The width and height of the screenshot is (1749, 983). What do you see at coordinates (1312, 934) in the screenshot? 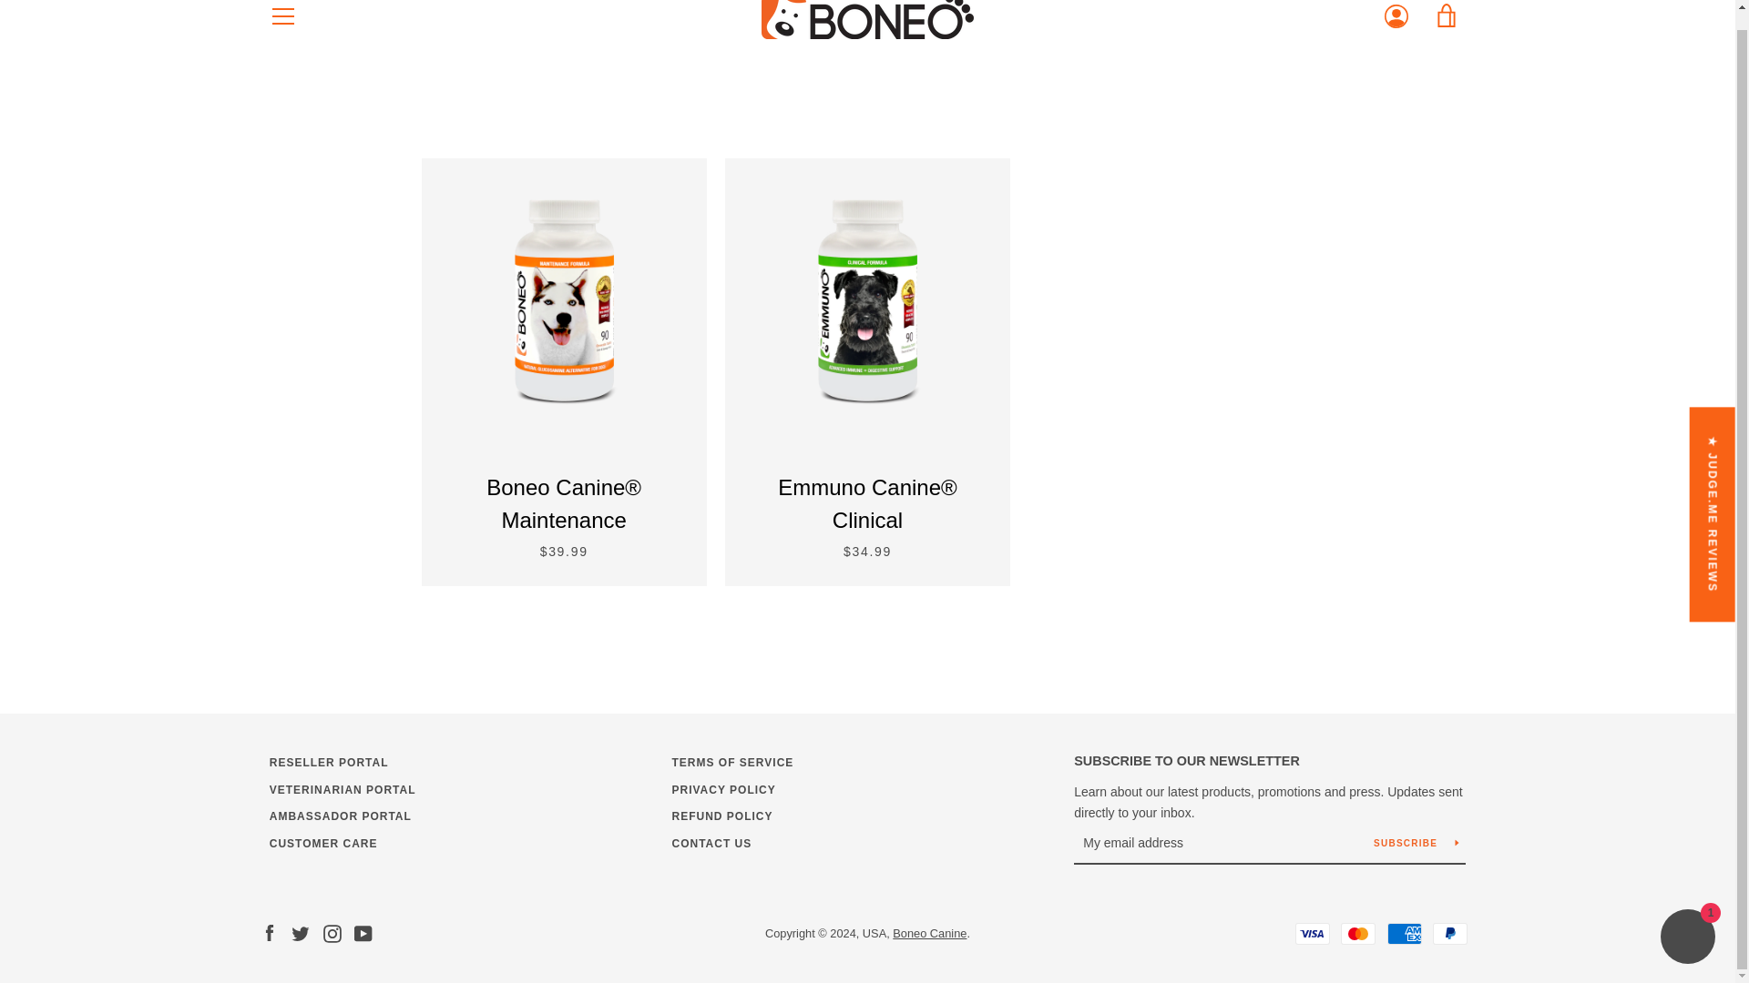
I see `Visa` at bounding box center [1312, 934].